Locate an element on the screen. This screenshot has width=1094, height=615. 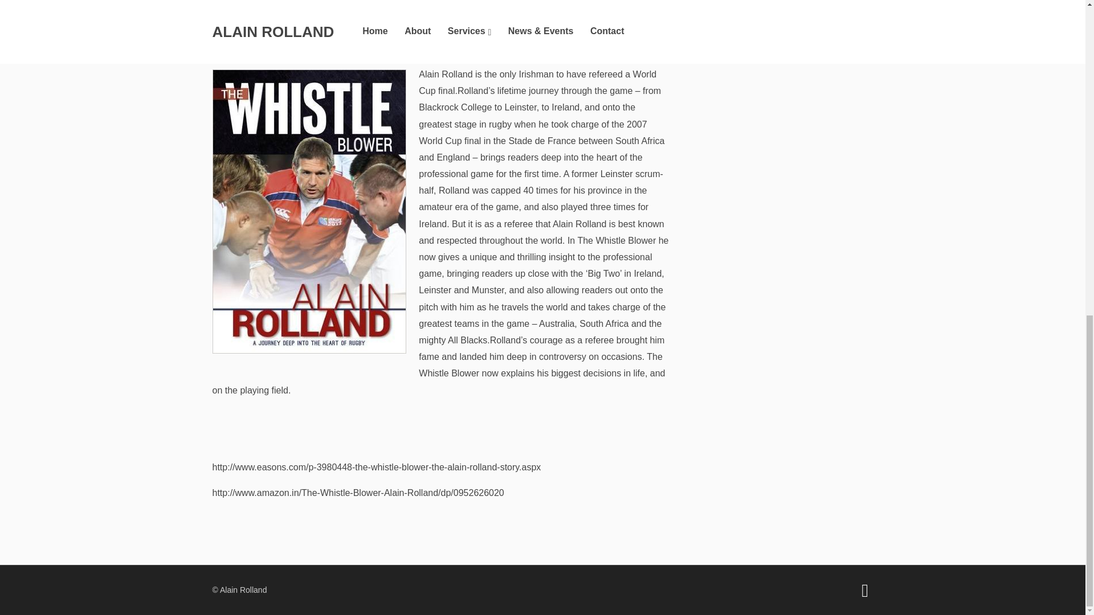
The Whistle Blower: The Alain Rolland Story is located at coordinates (440, 20).